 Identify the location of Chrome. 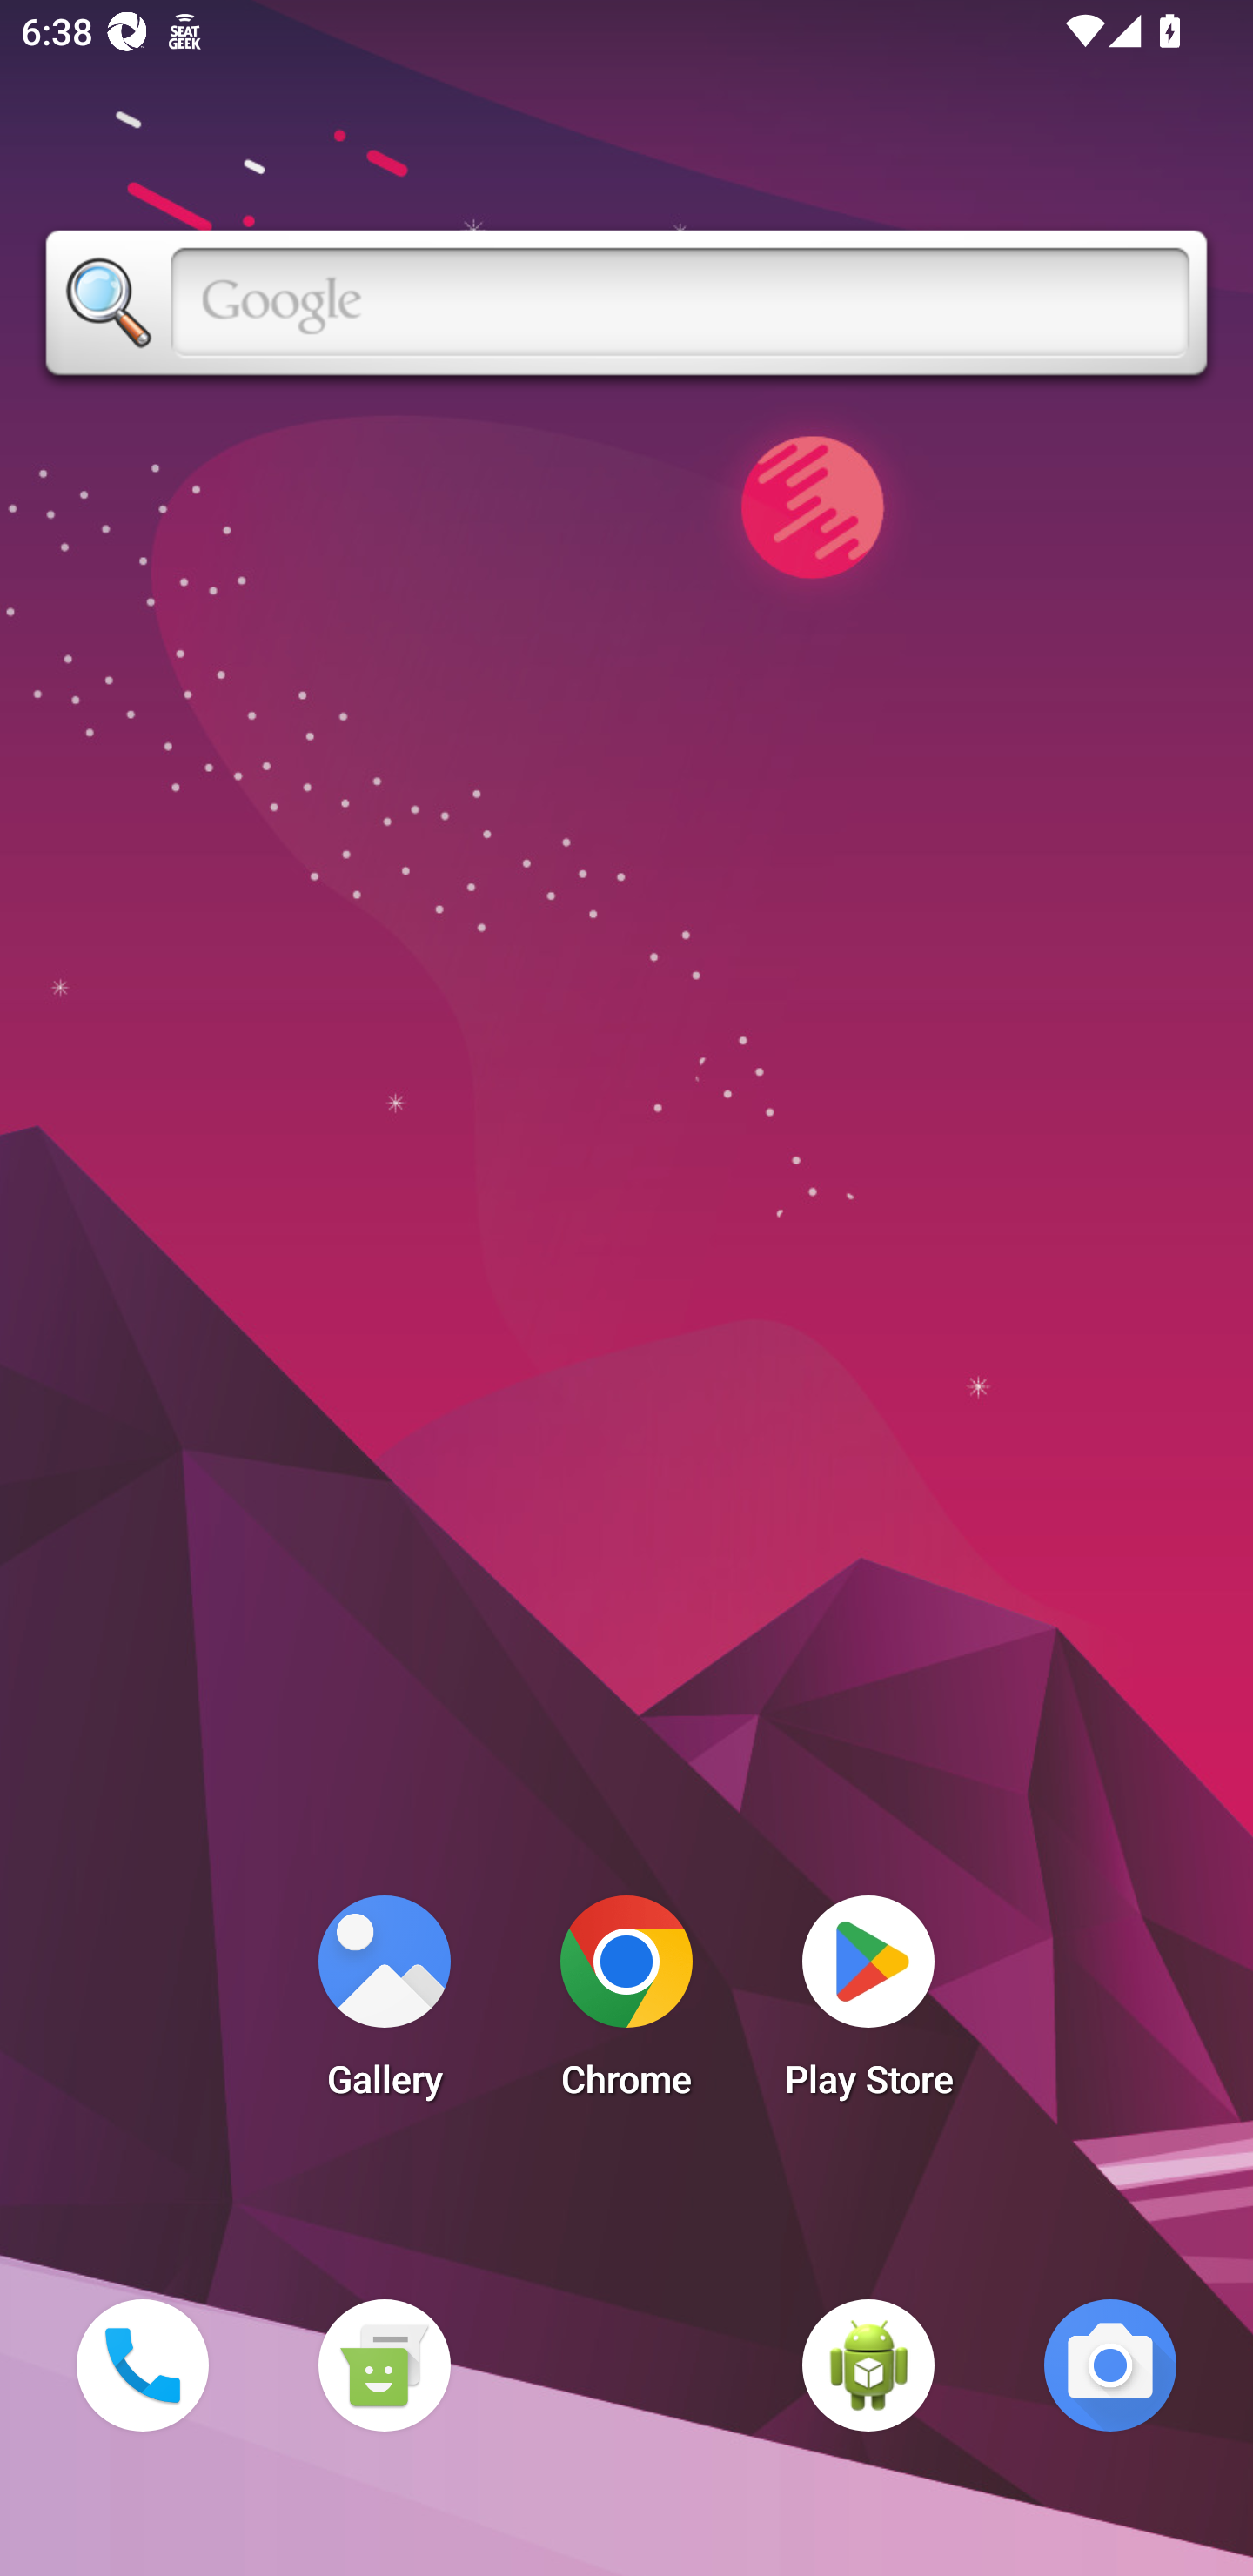
(626, 2005).